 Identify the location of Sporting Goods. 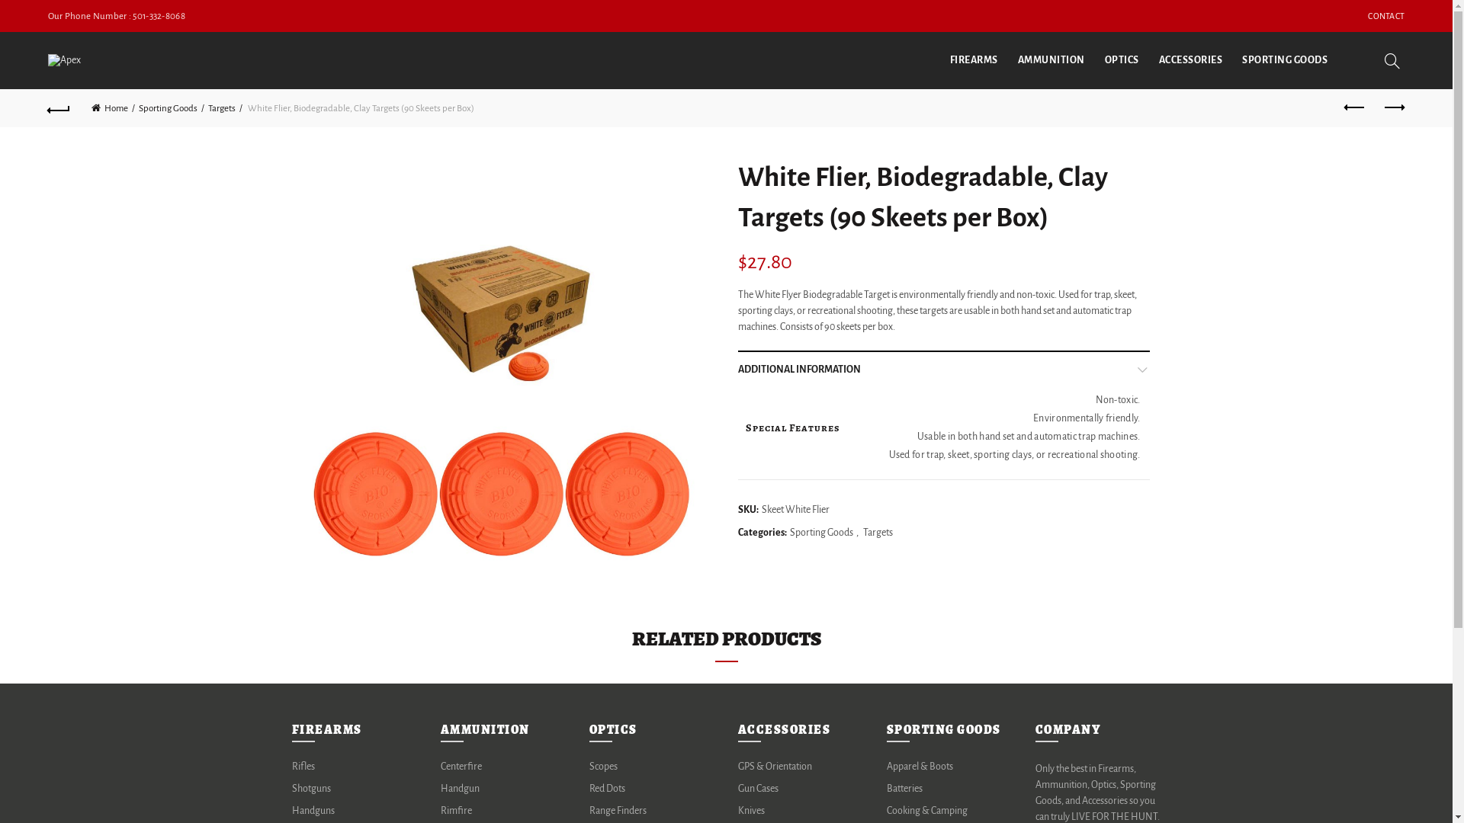
(172, 108).